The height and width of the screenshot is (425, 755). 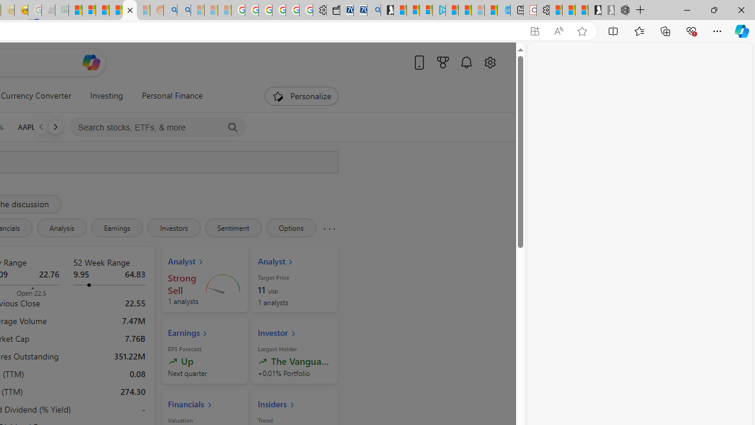 What do you see at coordinates (173, 228) in the screenshot?
I see `Investors` at bounding box center [173, 228].